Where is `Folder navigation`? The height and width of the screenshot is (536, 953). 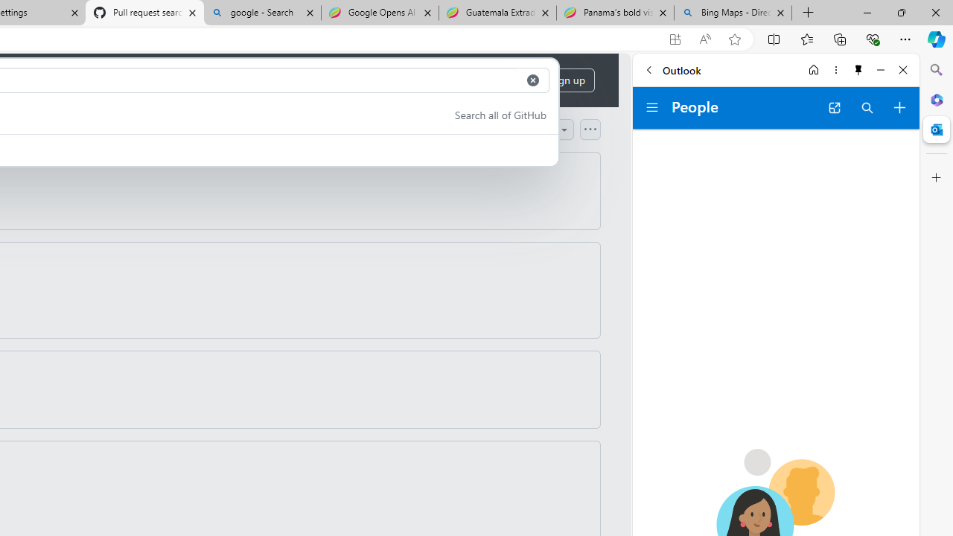
Folder navigation is located at coordinates (652, 107).